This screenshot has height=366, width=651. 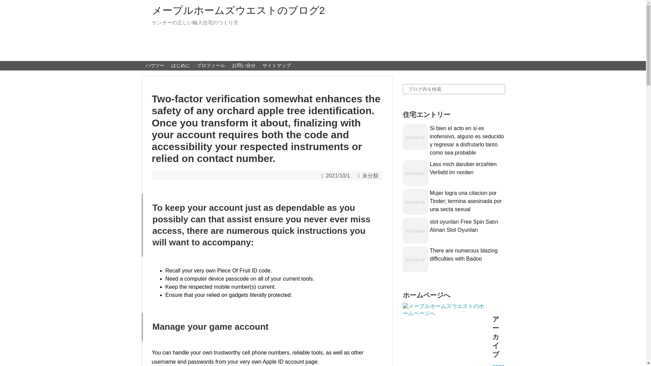 I want to click on Lass mich daruber erzahlen Verliebt im norden, so click(x=463, y=168).